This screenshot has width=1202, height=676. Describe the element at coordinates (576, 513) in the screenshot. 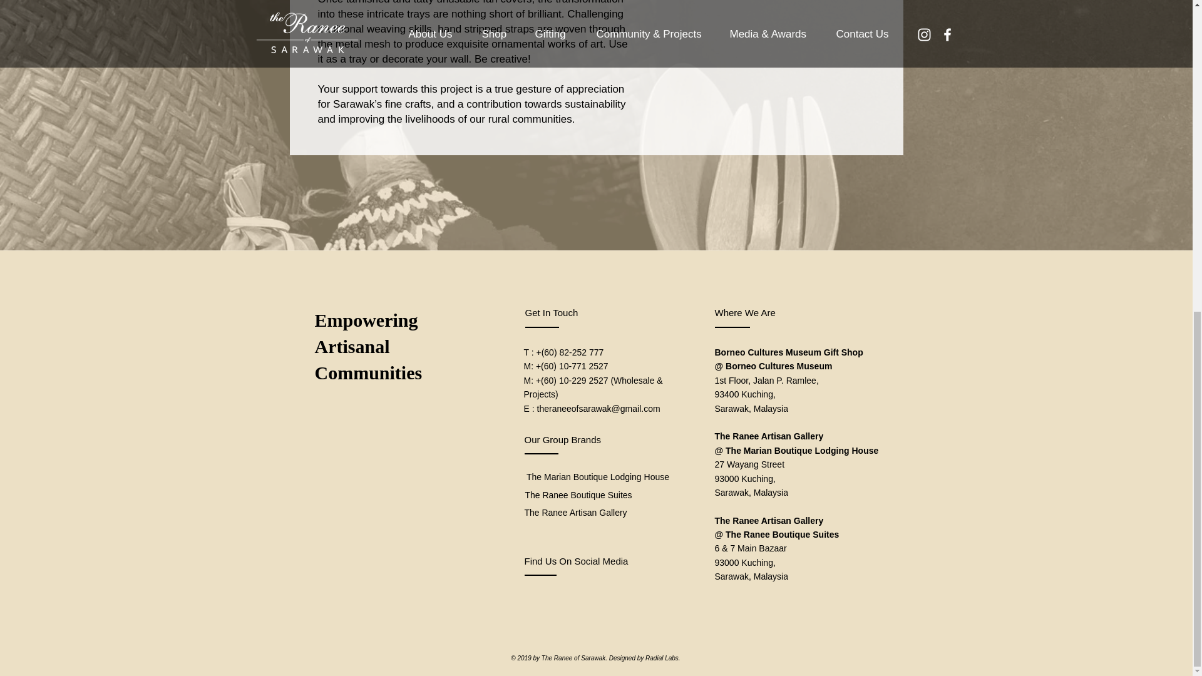

I see `The Ranee Artisan Gallery` at that location.